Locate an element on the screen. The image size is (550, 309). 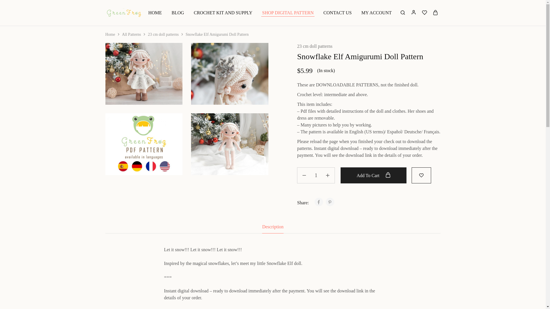
23 cm doll patterns is located at coordinates (163, 34).